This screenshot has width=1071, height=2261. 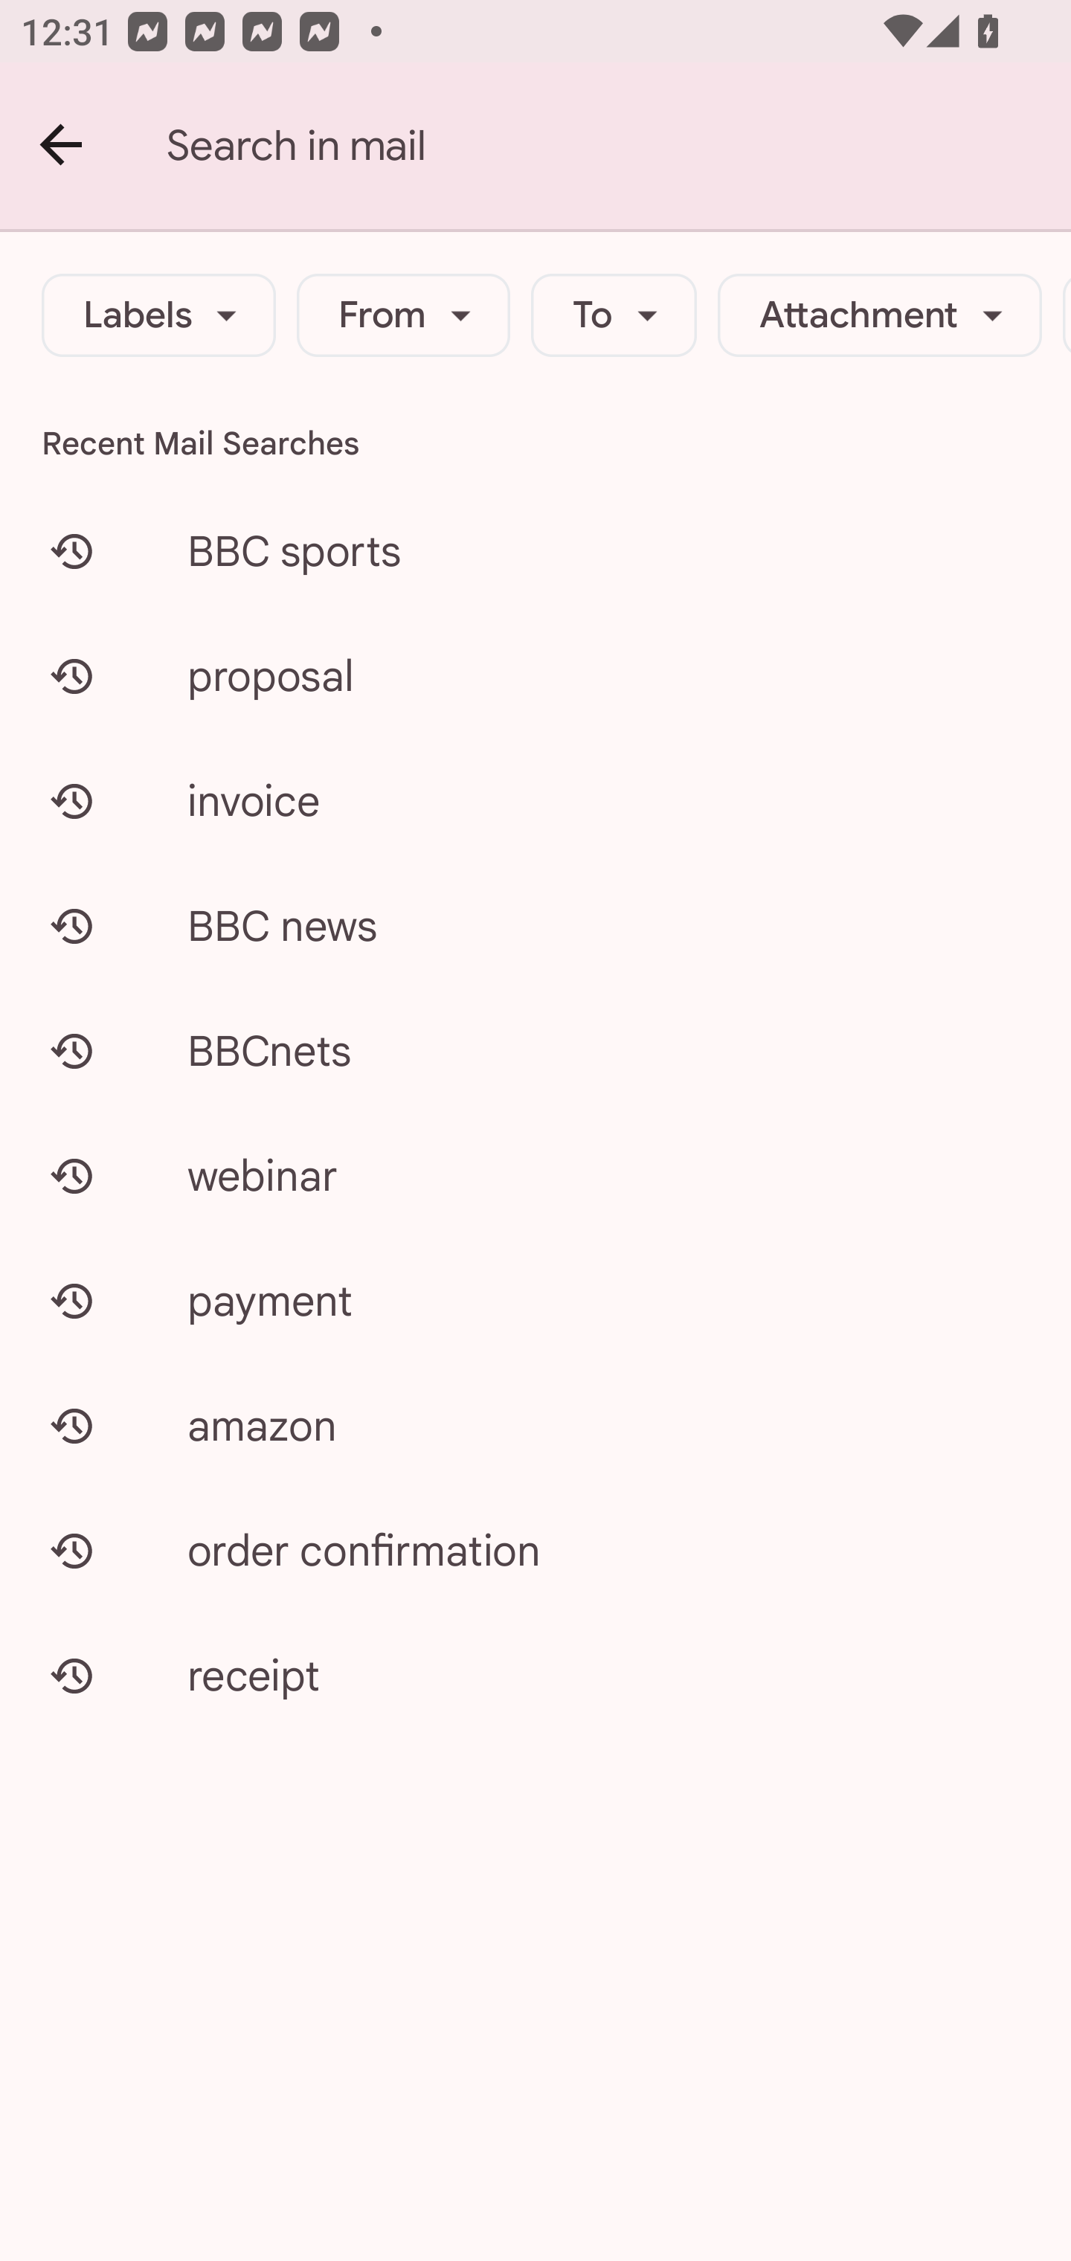 What do you see at coordinates (159, 315) in the screenshot?
I see `Labels` at bounding box center [159, 315].